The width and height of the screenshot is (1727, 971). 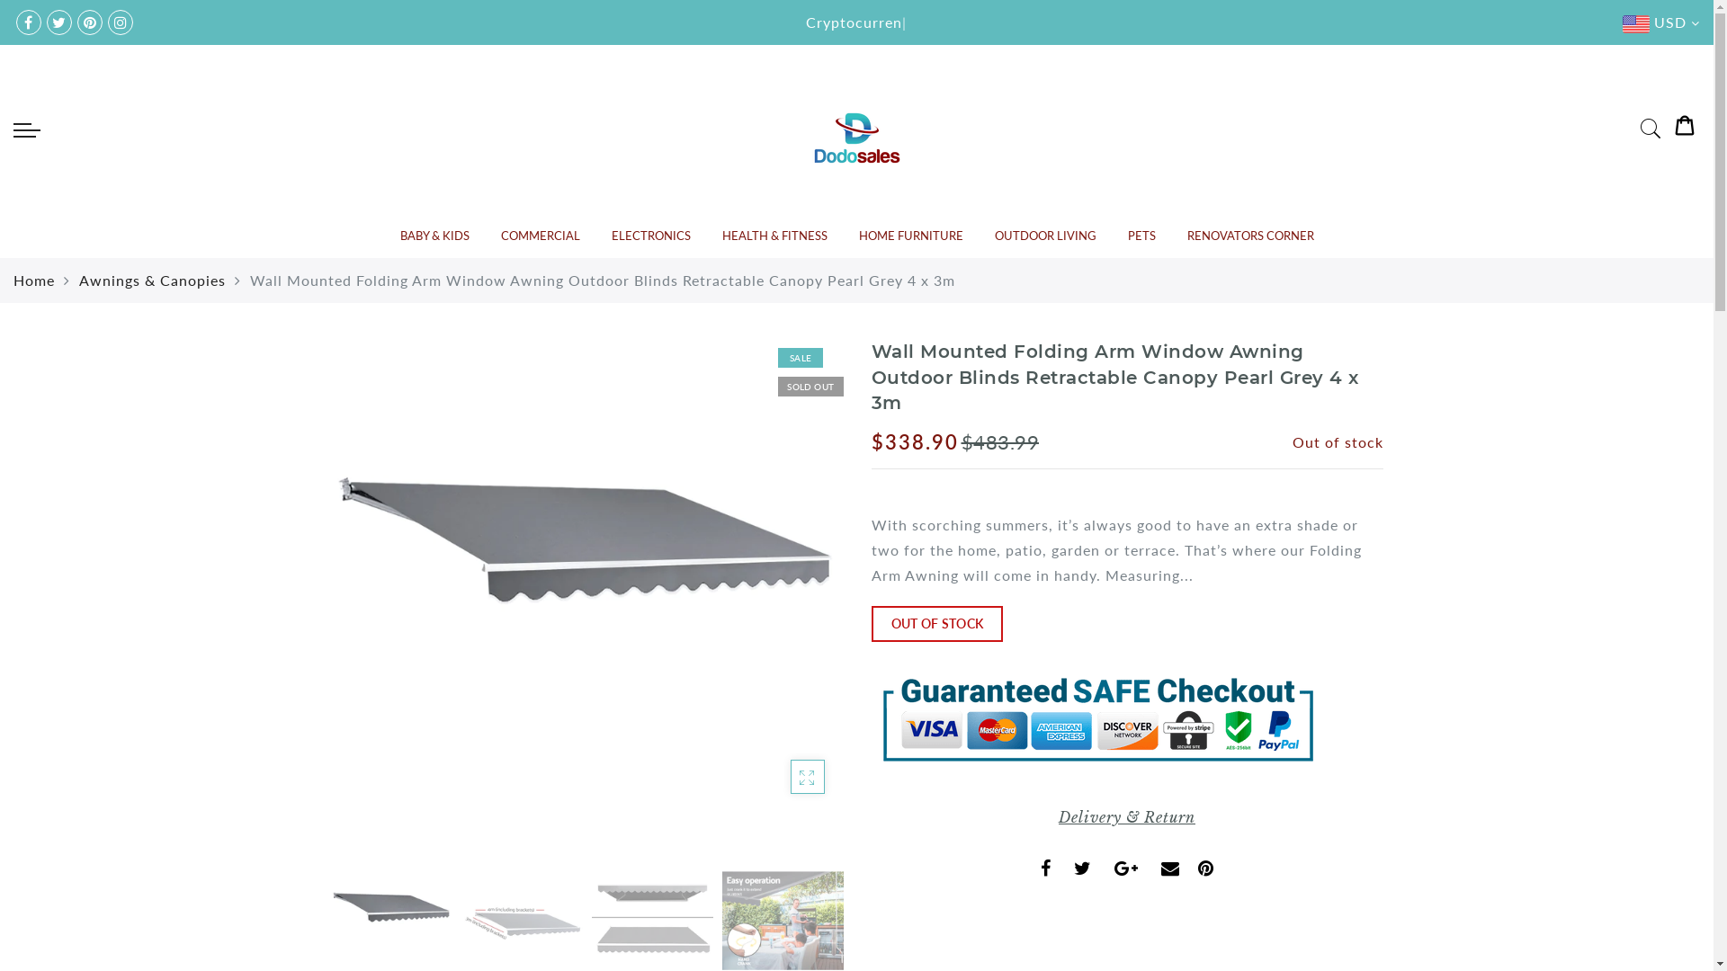 What do you see at coordinates (434, 236) in the screenshot?
I see `BABY & KIDS` at bounding box center [434, 236].